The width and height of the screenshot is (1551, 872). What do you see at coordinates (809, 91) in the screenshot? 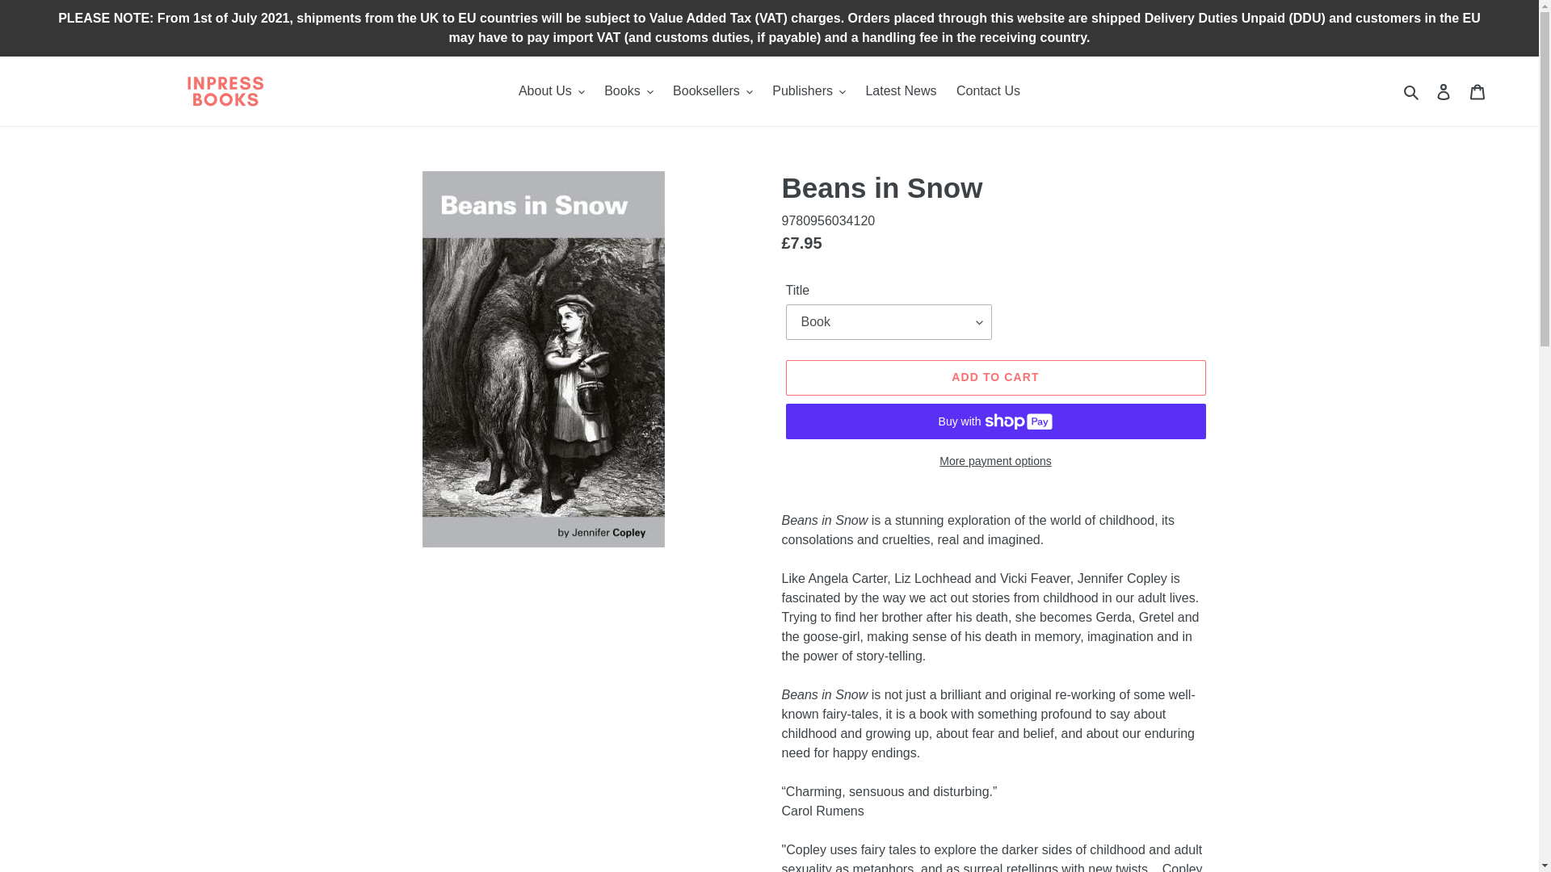
I see `Publishers` at bounding box center [809, 91].